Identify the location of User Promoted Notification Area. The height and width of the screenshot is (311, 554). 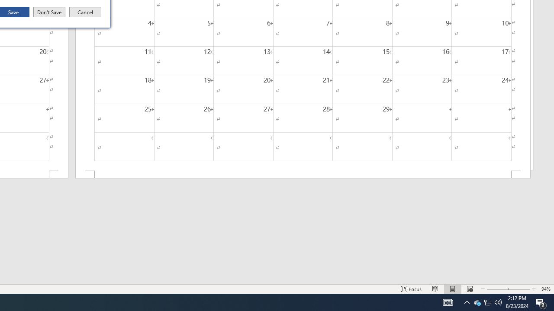
(487, 302).